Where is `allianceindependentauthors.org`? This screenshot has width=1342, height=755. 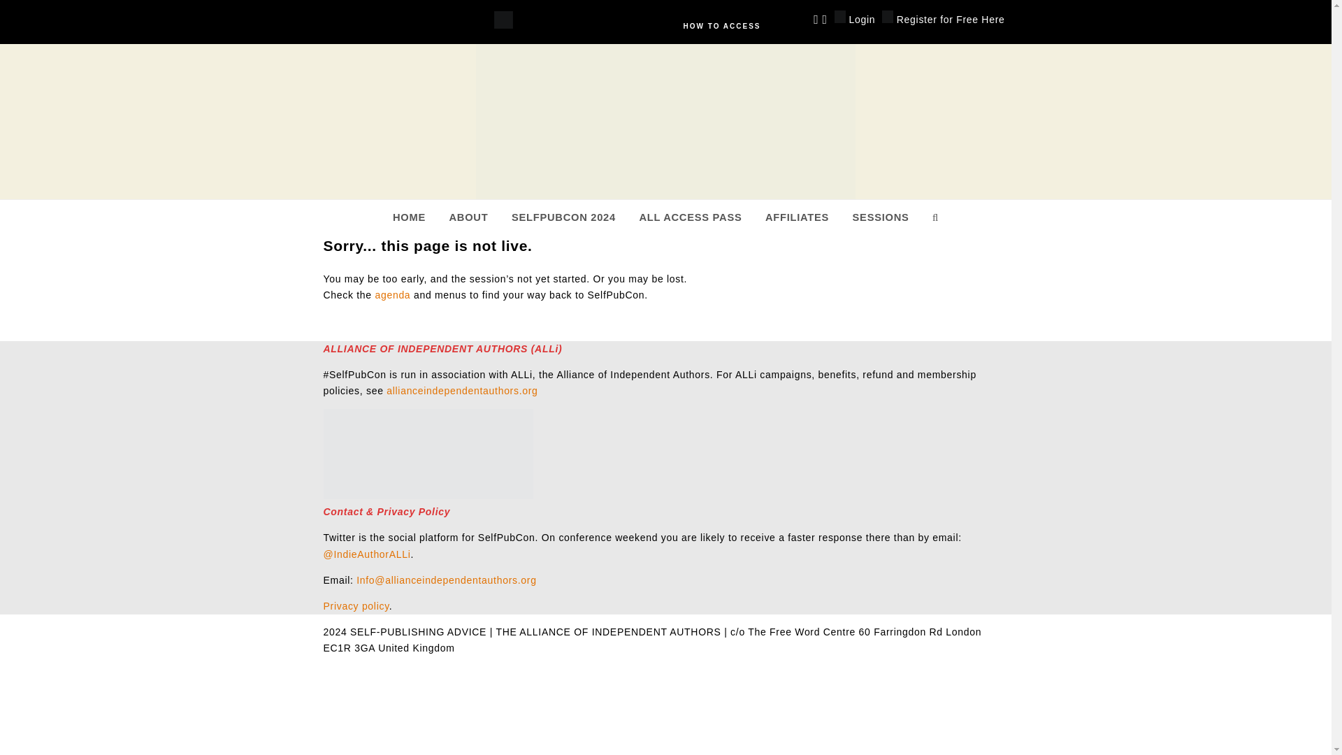 allianceindependentauthors.org is located at coordinates (461, 390).